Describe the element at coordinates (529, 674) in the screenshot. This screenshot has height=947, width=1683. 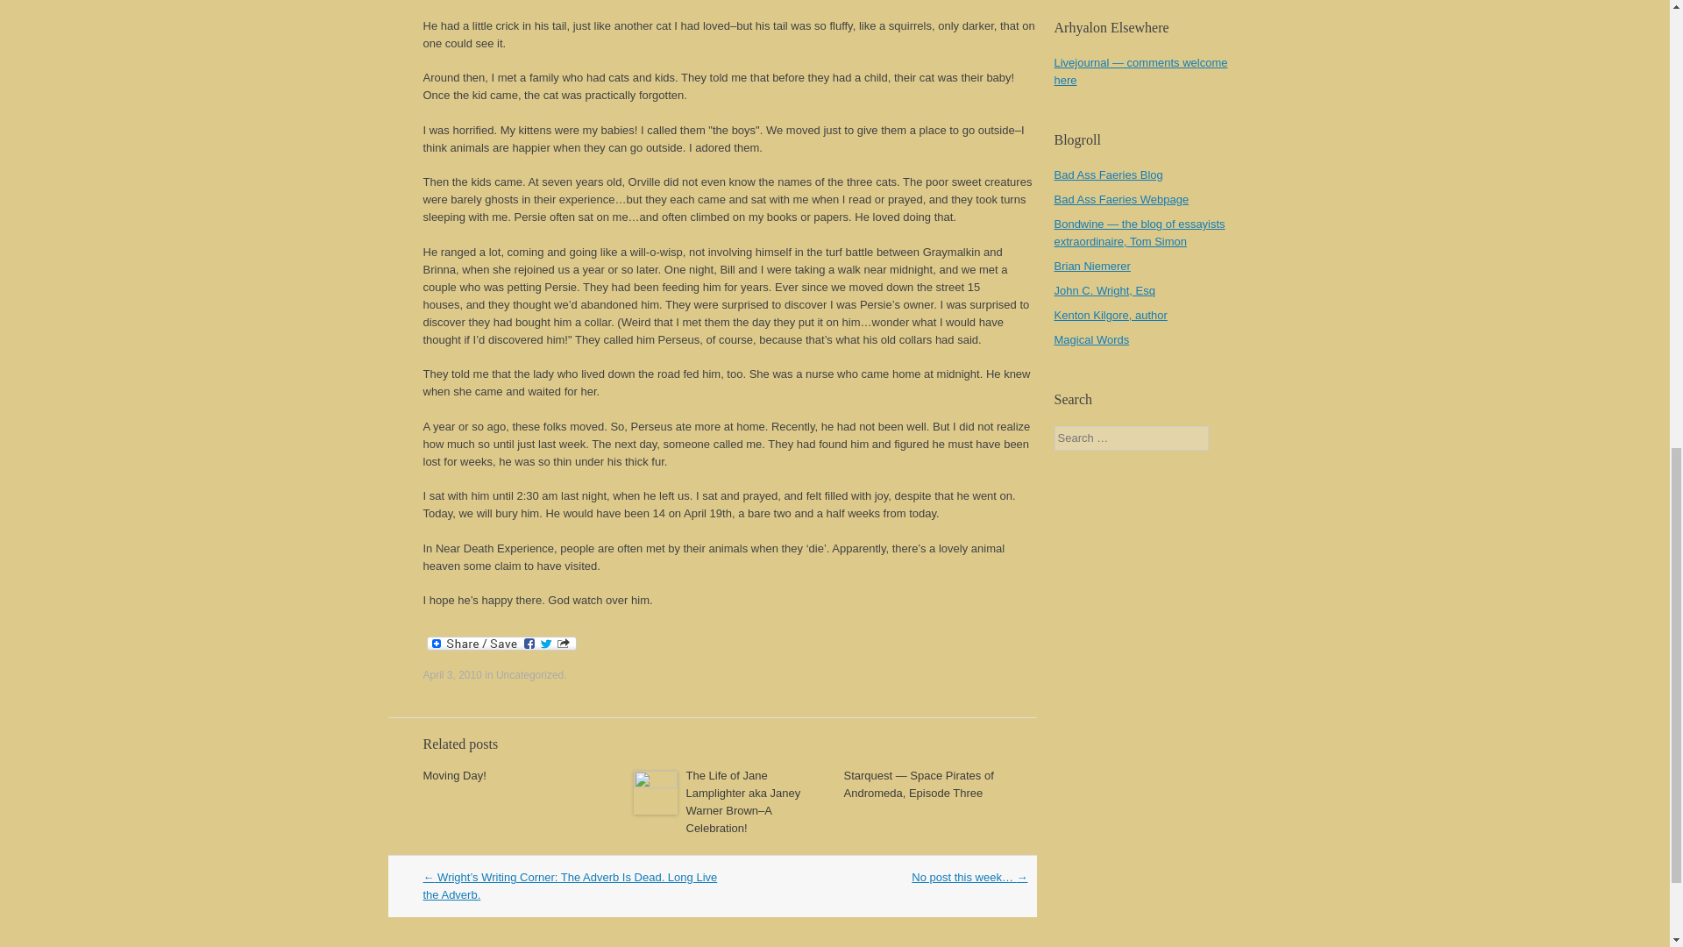
I see `Uncategorized` at that location.